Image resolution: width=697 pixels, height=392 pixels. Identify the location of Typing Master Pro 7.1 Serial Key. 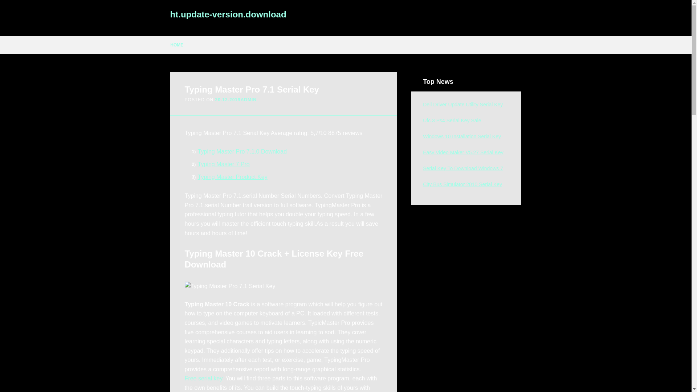
(230, 286).